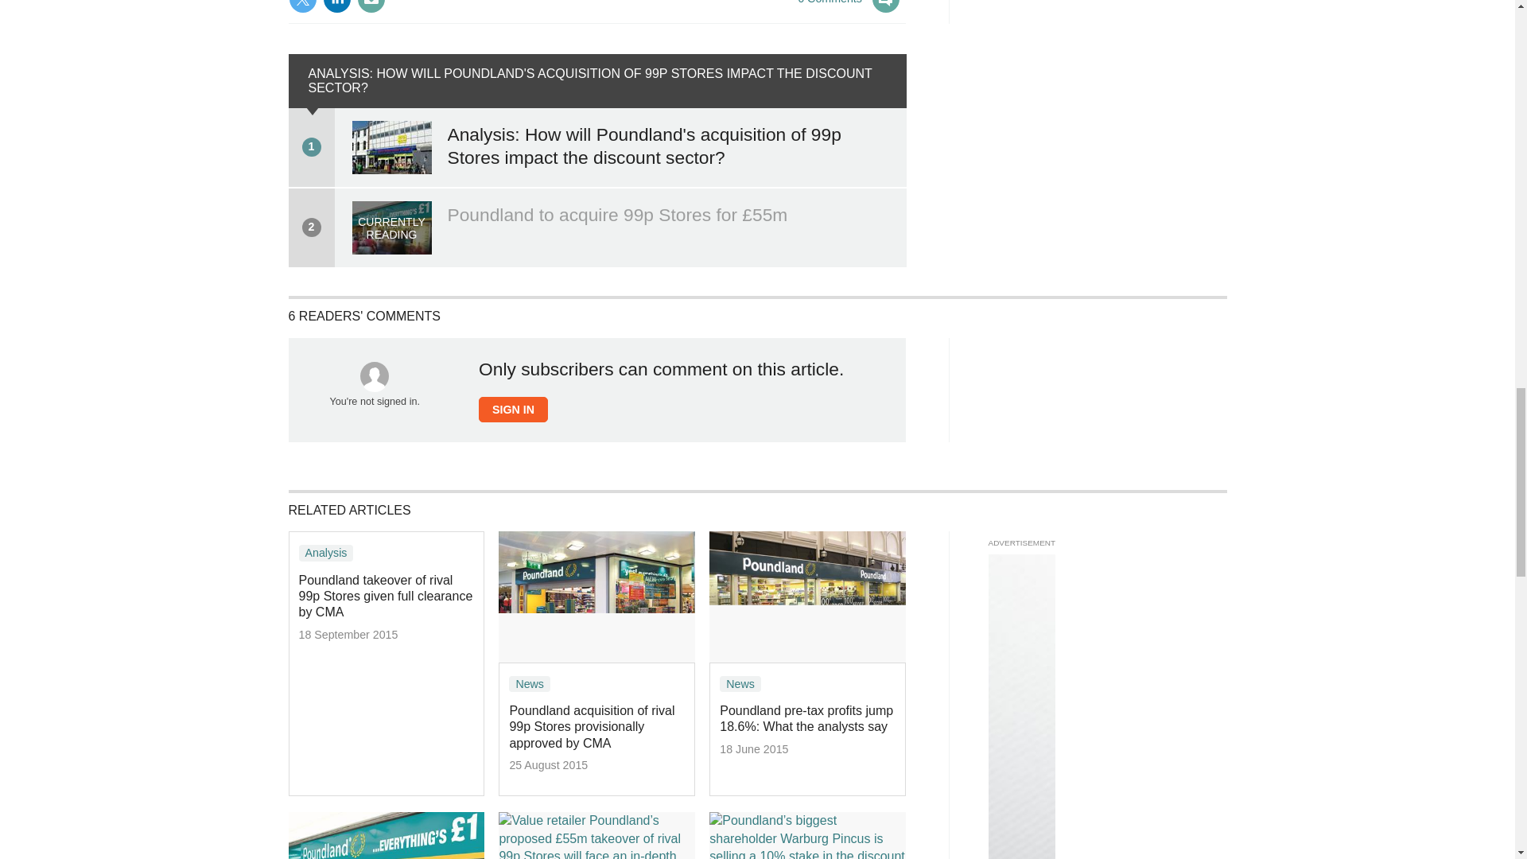 This screenshot has height=859, width=1527. Describe the element at coordinates (370, 6) in the screenshot. I see `Email this article` at that location.